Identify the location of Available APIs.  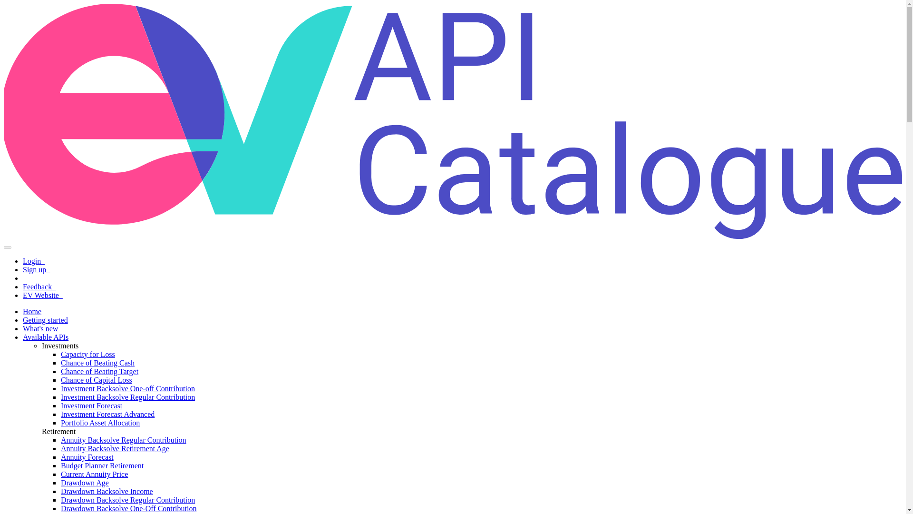
(46, 337).